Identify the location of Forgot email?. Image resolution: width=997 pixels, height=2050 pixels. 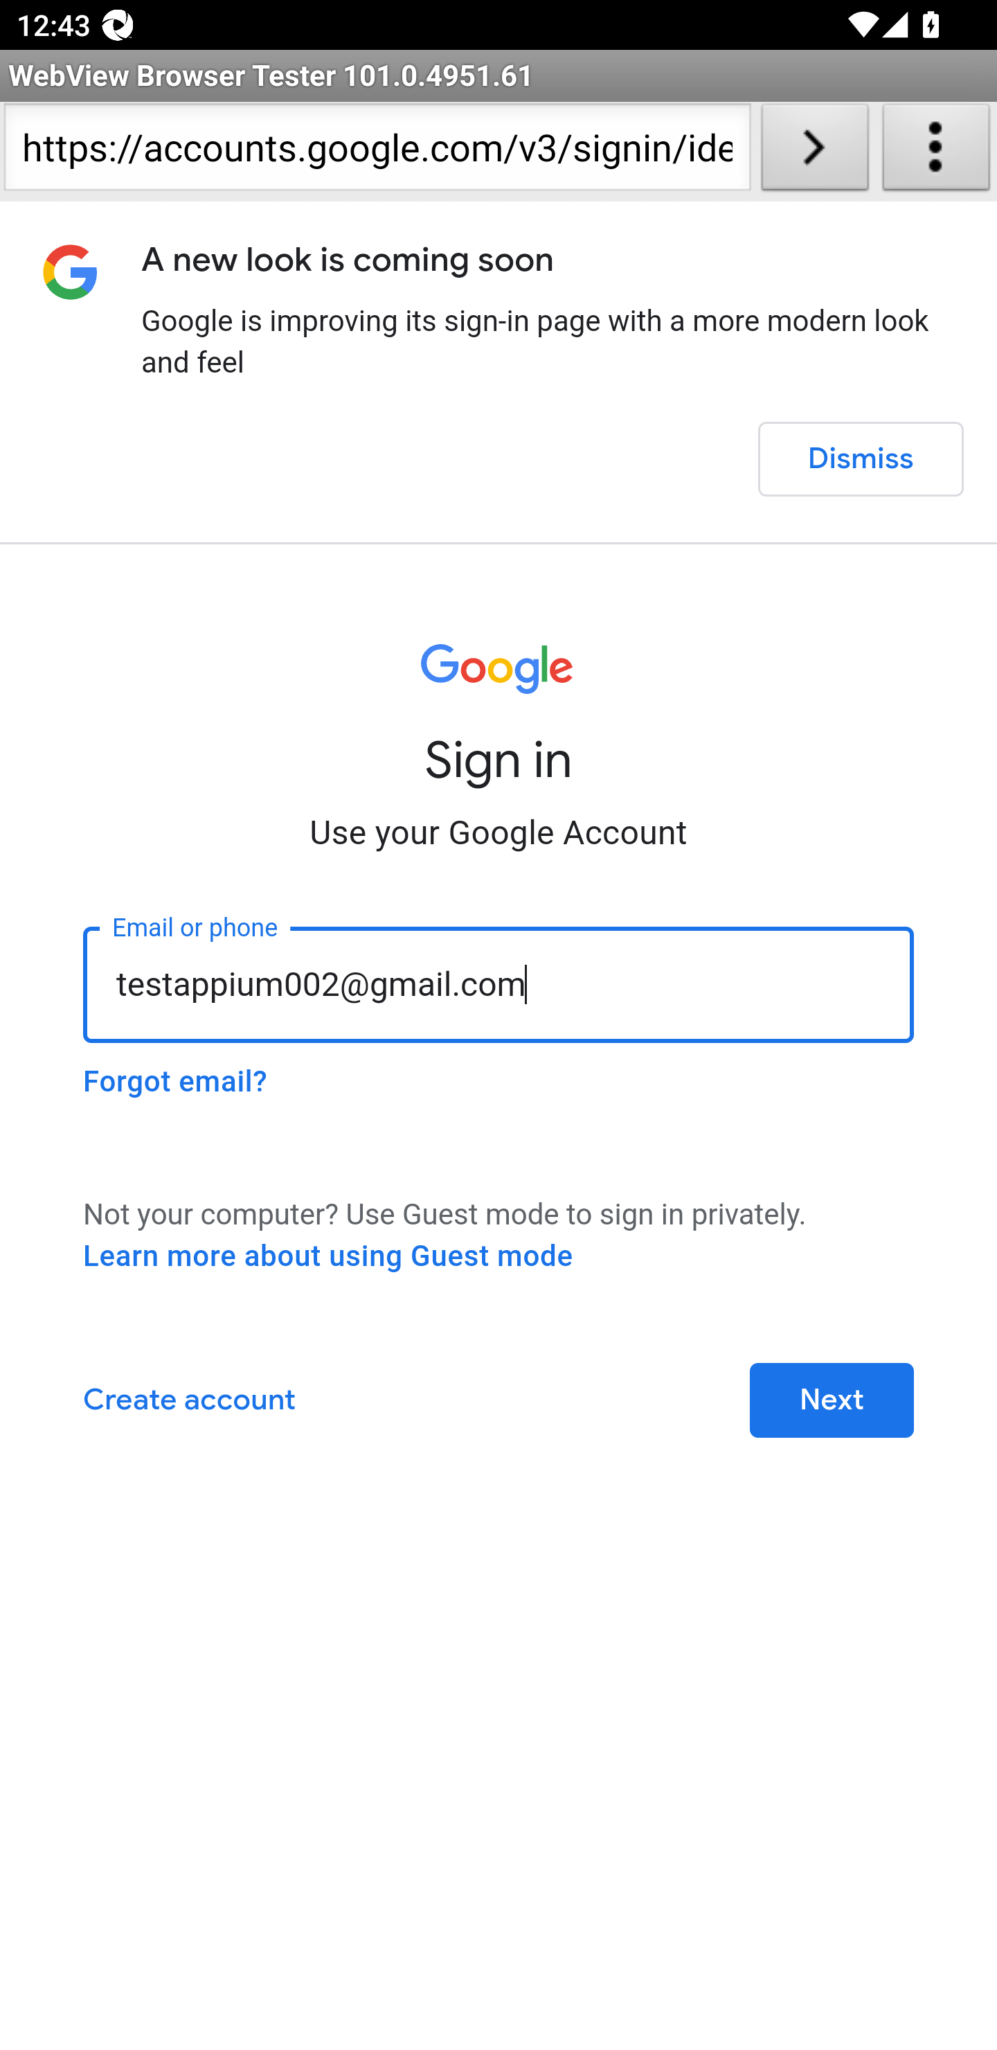
(175, 1081).